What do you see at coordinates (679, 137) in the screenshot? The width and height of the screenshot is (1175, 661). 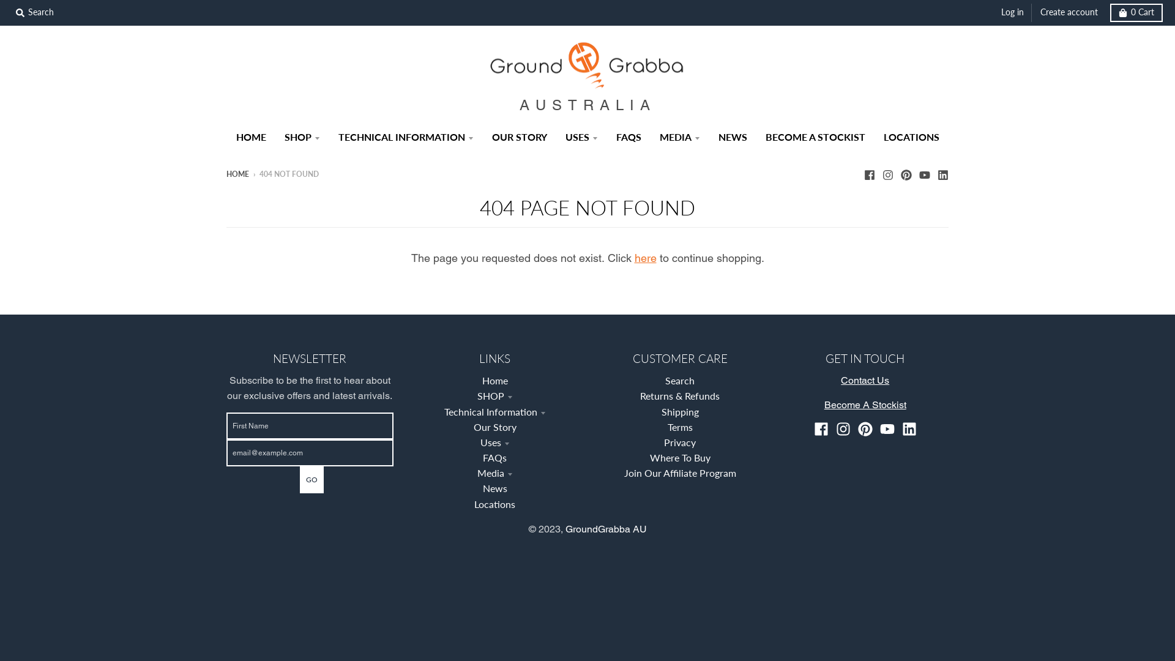 I see `MEDIA` at bounding box center [679, 137].